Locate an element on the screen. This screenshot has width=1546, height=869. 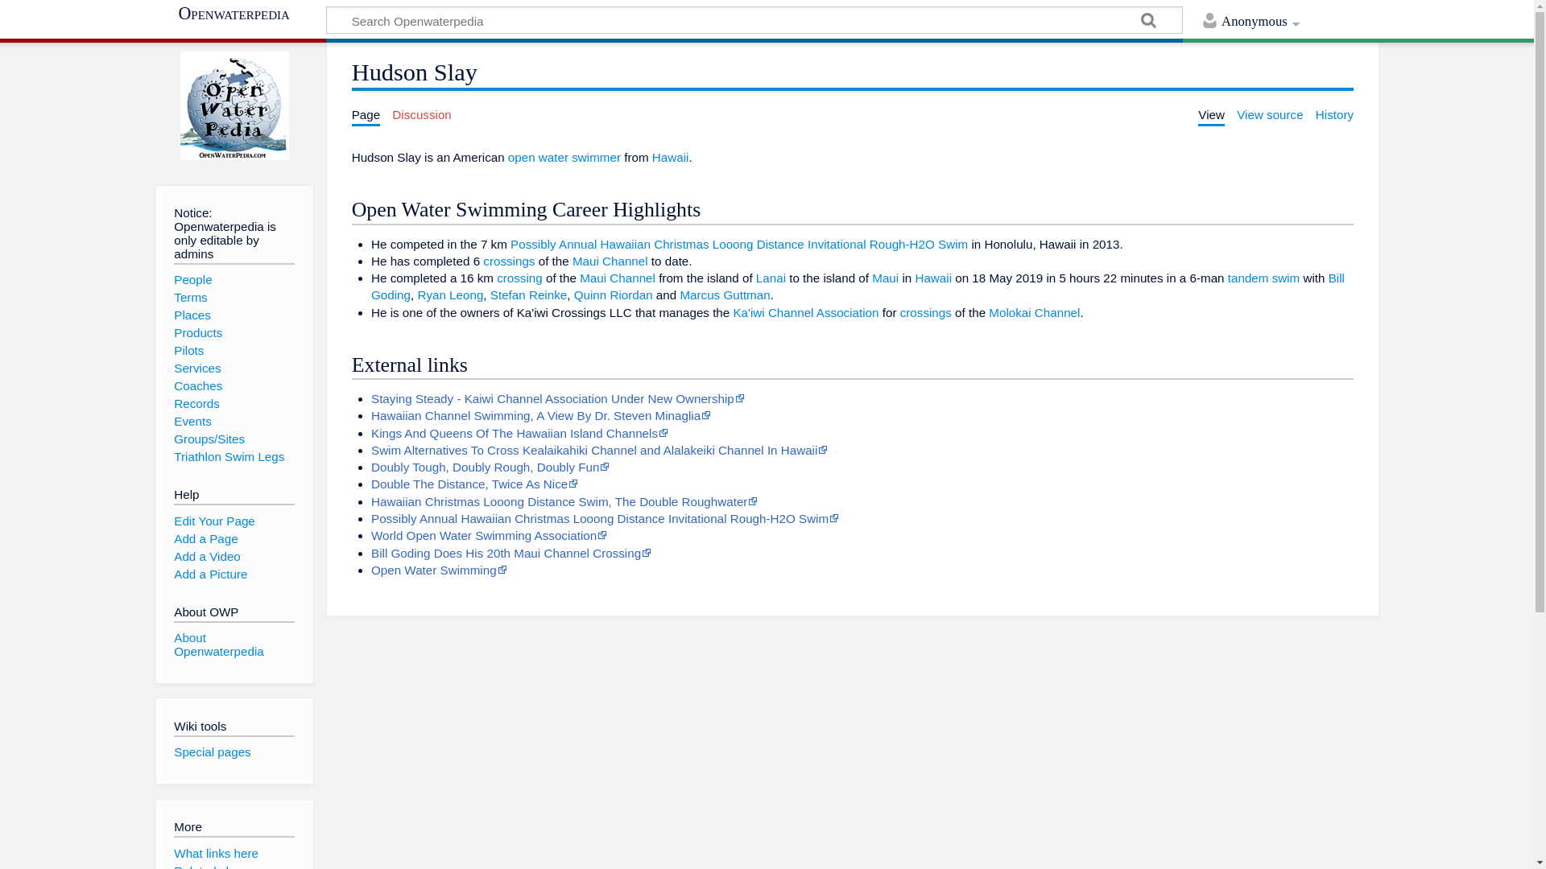
Kings And Queens Of The Hawaiian Island Channels is located at coordinates (519, 433).